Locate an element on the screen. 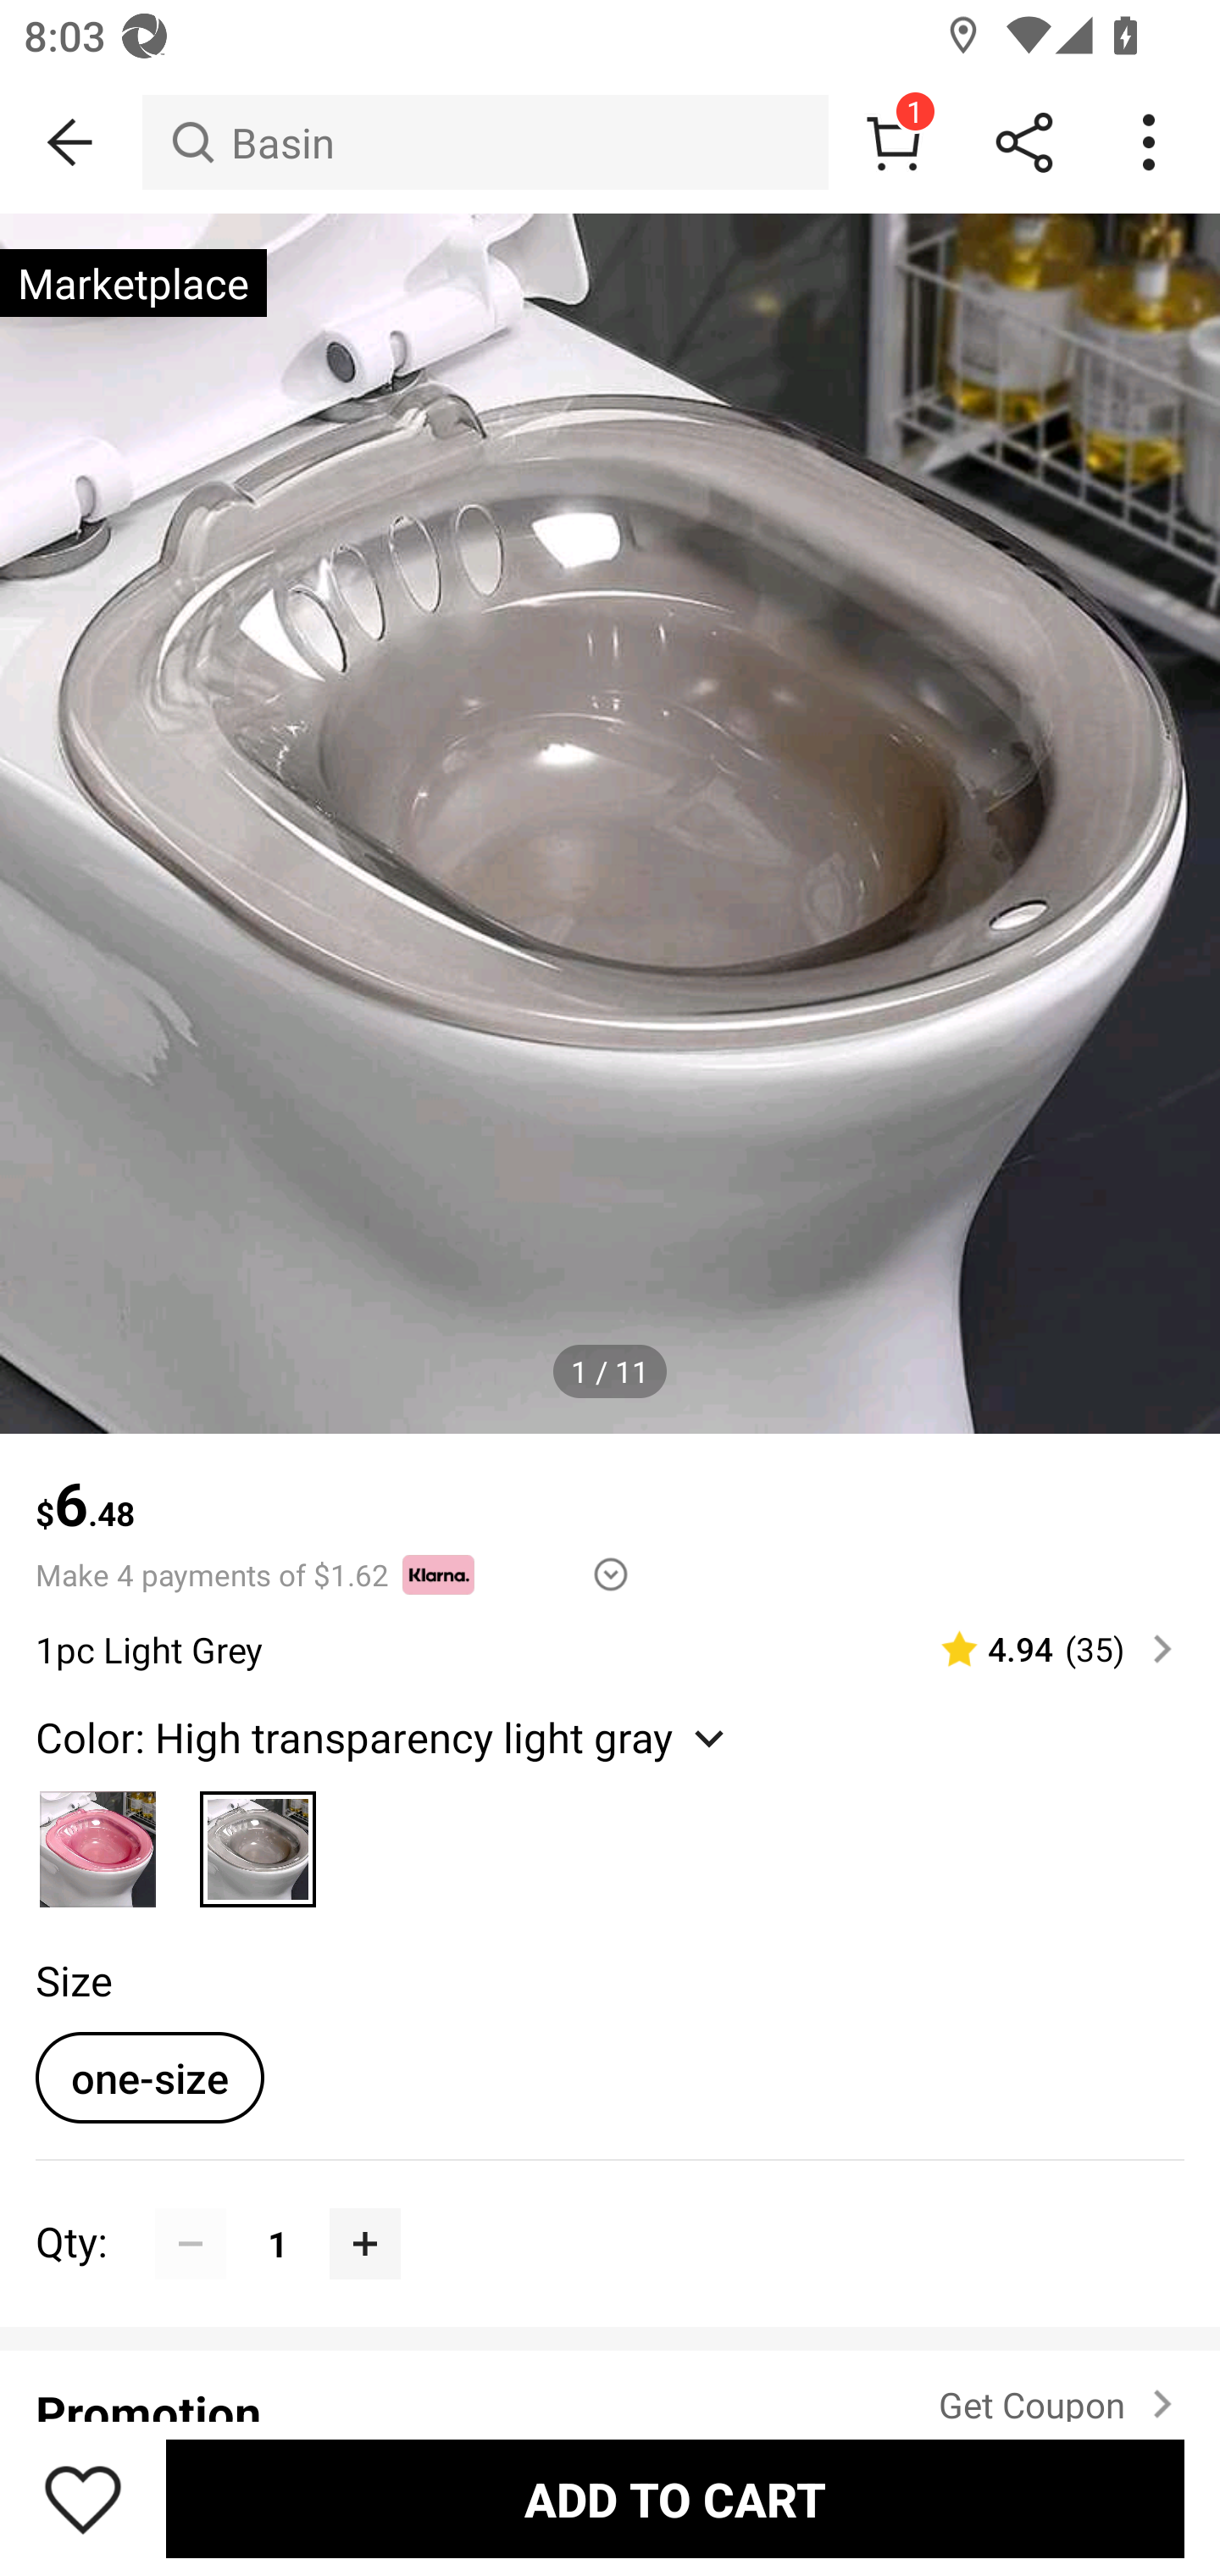 The image size is (1220, 2576). Save is located at coordinates (83, 2498).